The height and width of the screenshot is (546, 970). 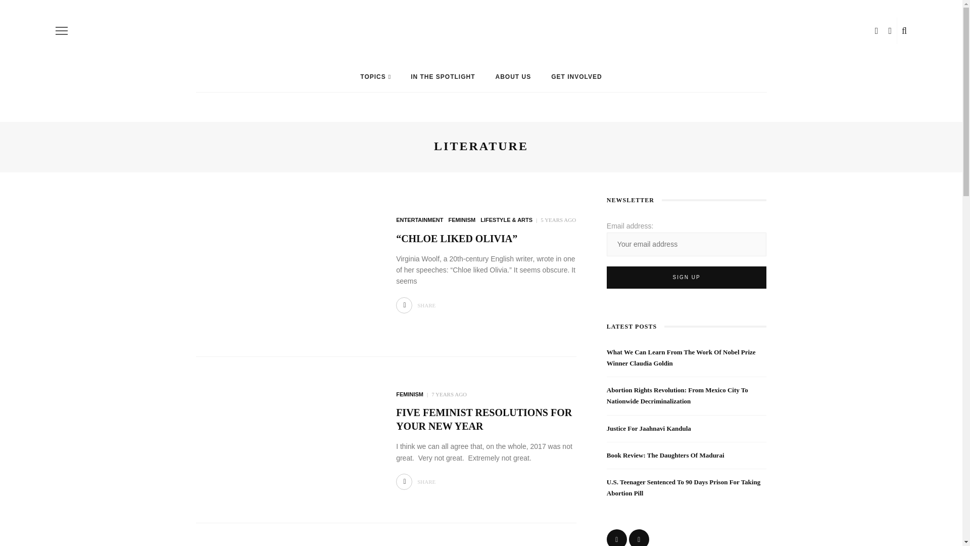 What do you see at coordinates (286, 437) in the screenshot?
I see `Five Feminist Resolutions For Your New Year` at bounding box center [286, 437].